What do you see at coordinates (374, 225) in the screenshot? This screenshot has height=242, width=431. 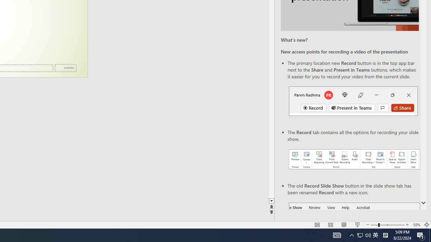 I see `Zoom Out` at bounding box center [374, 225].